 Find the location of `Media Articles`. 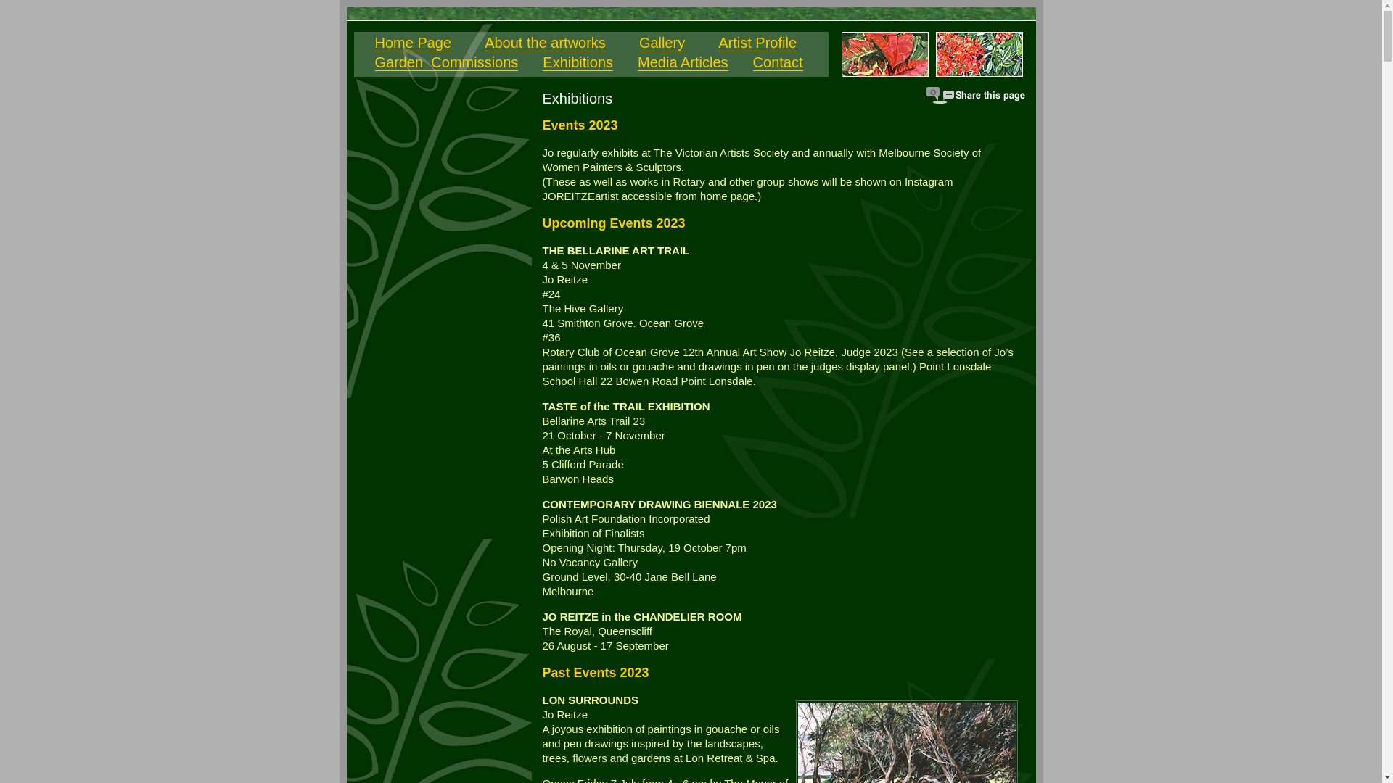

Media Articles is located at coordinates (683, 62).